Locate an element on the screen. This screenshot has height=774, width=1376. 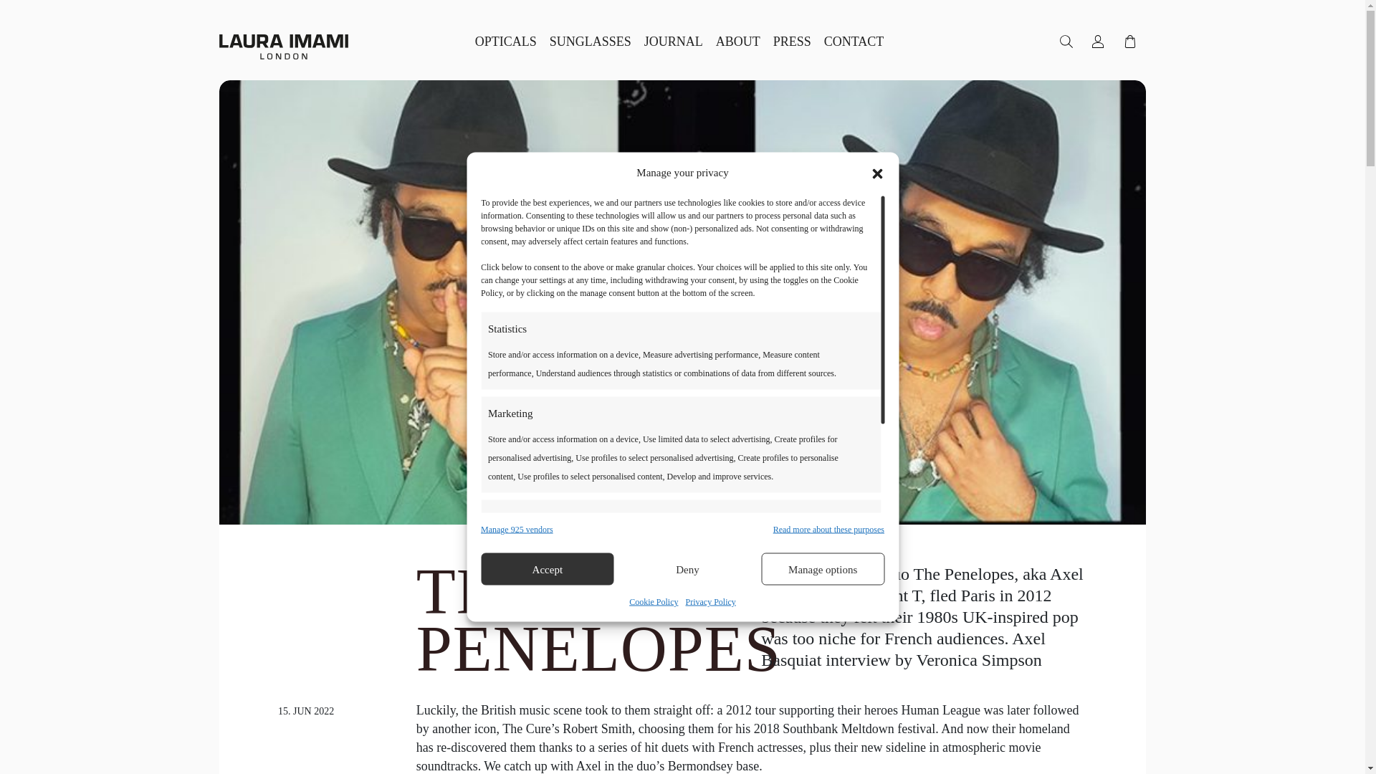
JOURNAL is located at coordinates (674, 41).